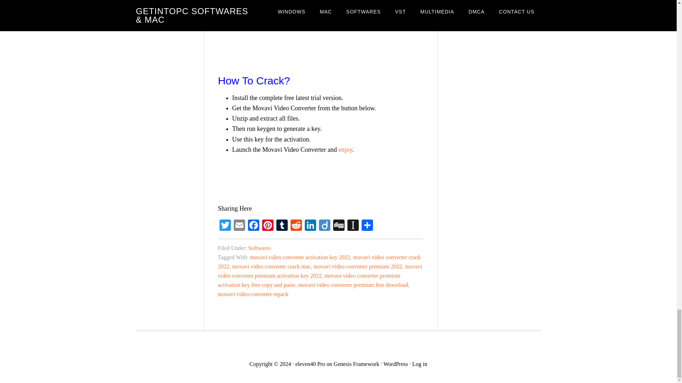  I want to click on movavi video converter crack 2022, so click(319, 262).